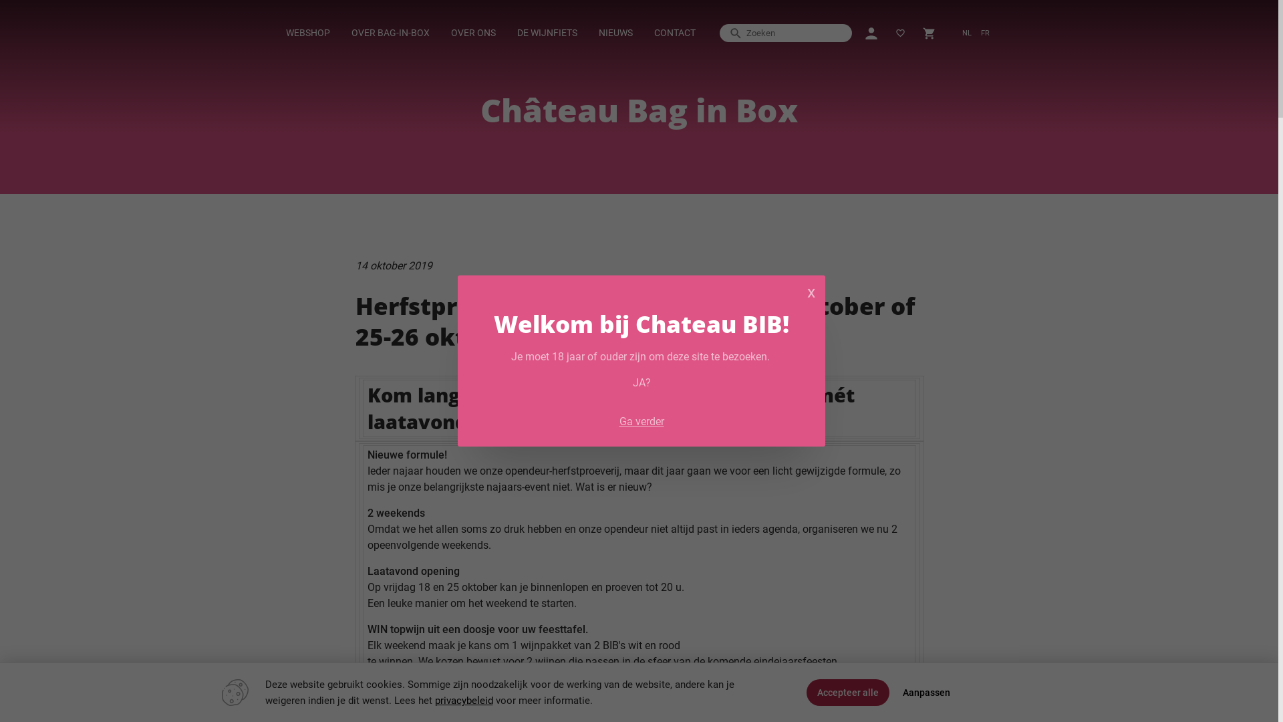 This screenshot has height=722, width=1283. I want to click on SOGNO Pecorino uit Abruzz, so click(547, 678).